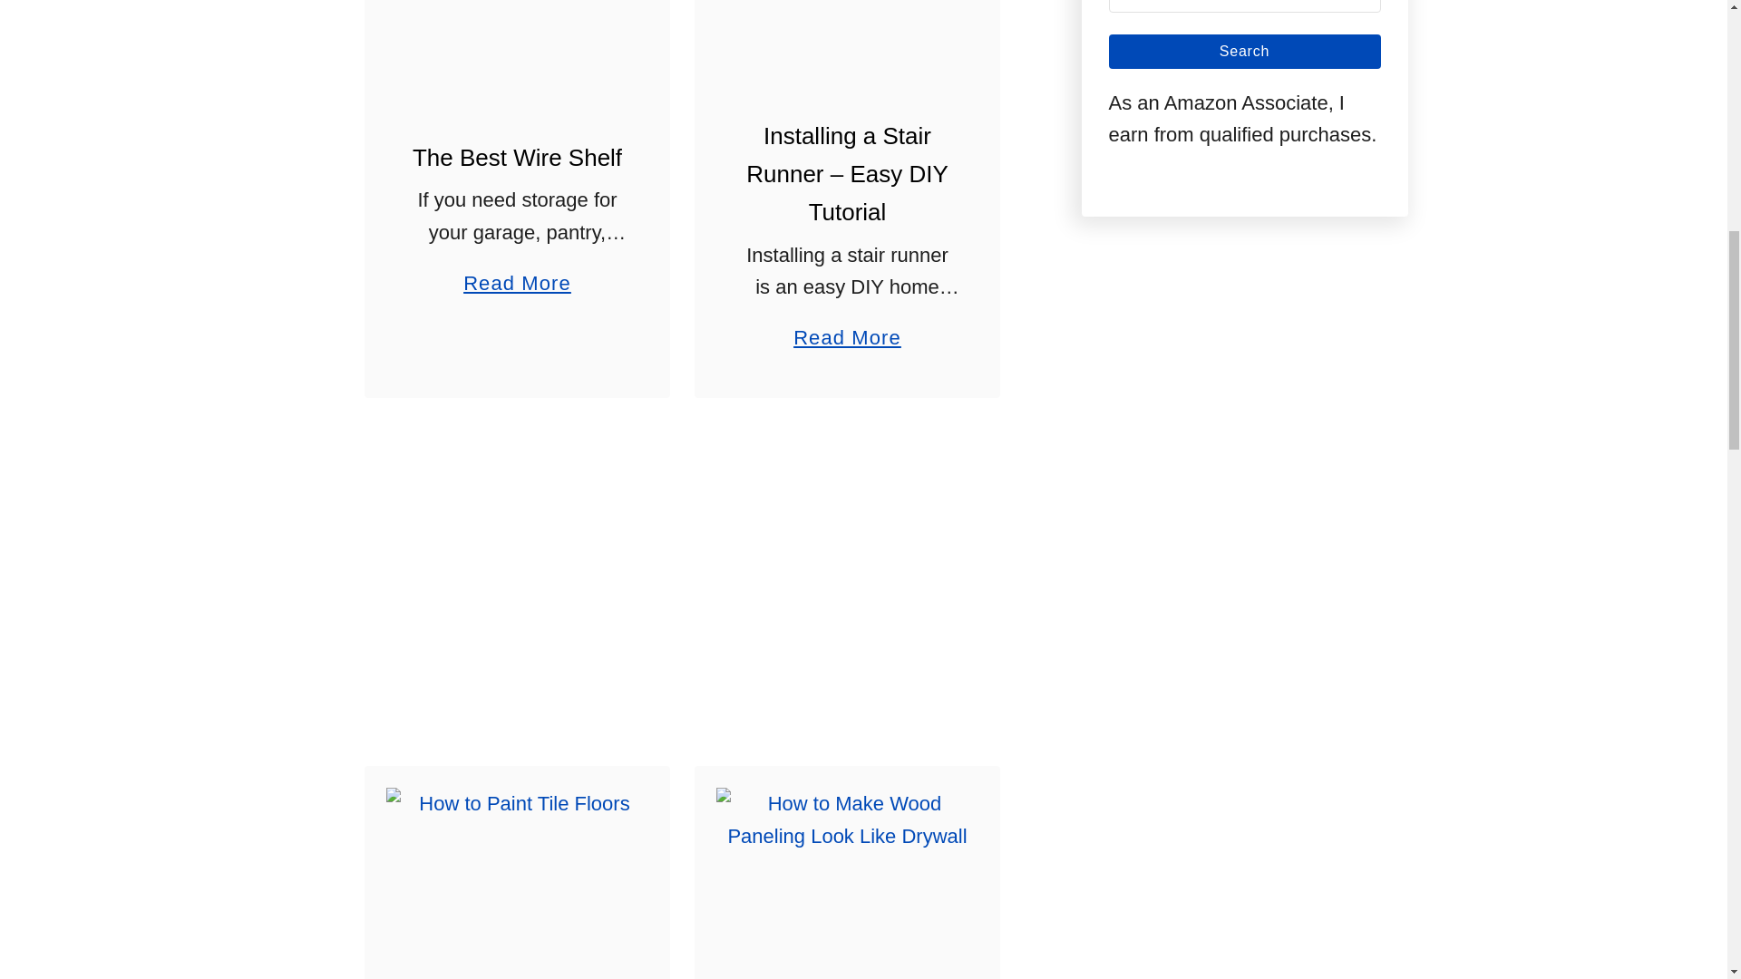 The height and width of the screenshot is (979, 1741). Describe the element at coordinates (517, 47) in the screenshot. I see `The Best Wire Shelf` at that location.